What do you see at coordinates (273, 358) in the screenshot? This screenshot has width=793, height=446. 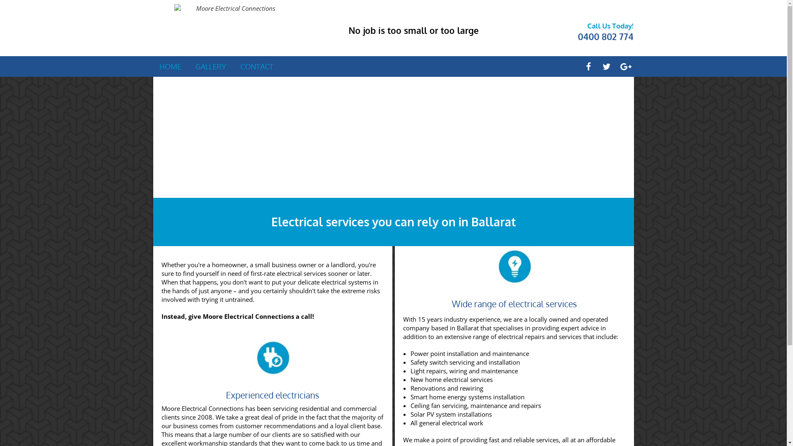 I see `moore electrical connections power plug icon` at bounding box center [273, 358].